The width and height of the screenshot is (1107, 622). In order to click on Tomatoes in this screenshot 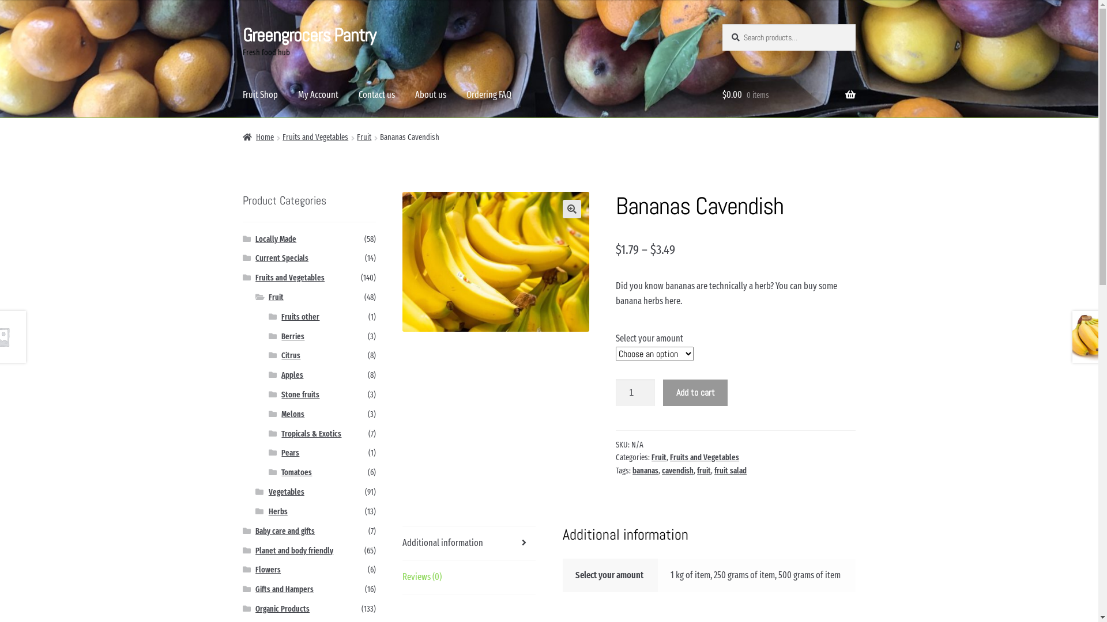, I will do `click(296, 472)`.